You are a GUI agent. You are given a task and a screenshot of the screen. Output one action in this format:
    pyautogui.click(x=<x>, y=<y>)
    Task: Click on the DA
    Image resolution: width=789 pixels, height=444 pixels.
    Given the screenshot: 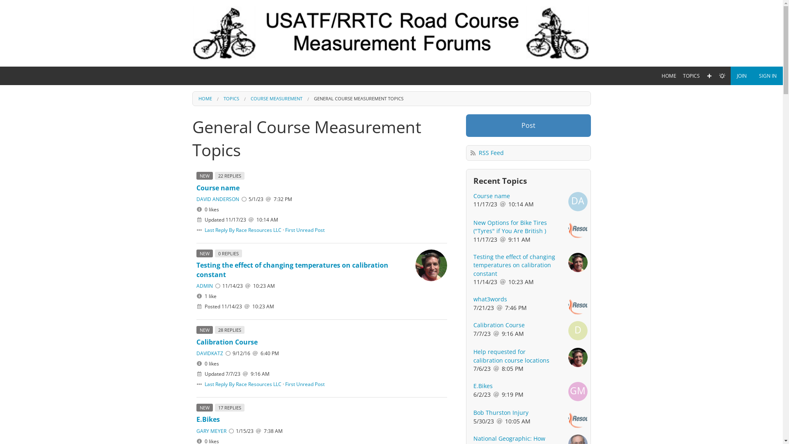 What is the action you would take?
    pyautogui.click(x=578, y=201)
    